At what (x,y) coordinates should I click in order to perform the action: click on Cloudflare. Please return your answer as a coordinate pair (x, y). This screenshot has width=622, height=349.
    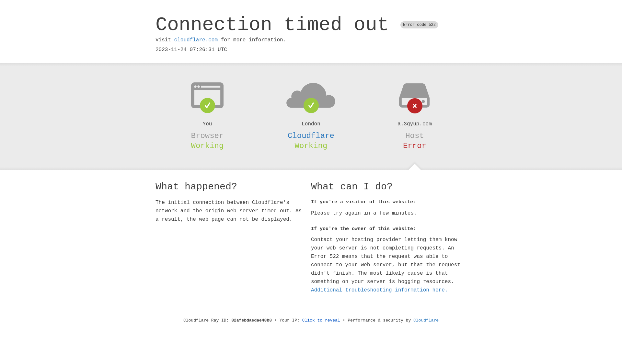
    Looking at the image, I should click on (426, 321).